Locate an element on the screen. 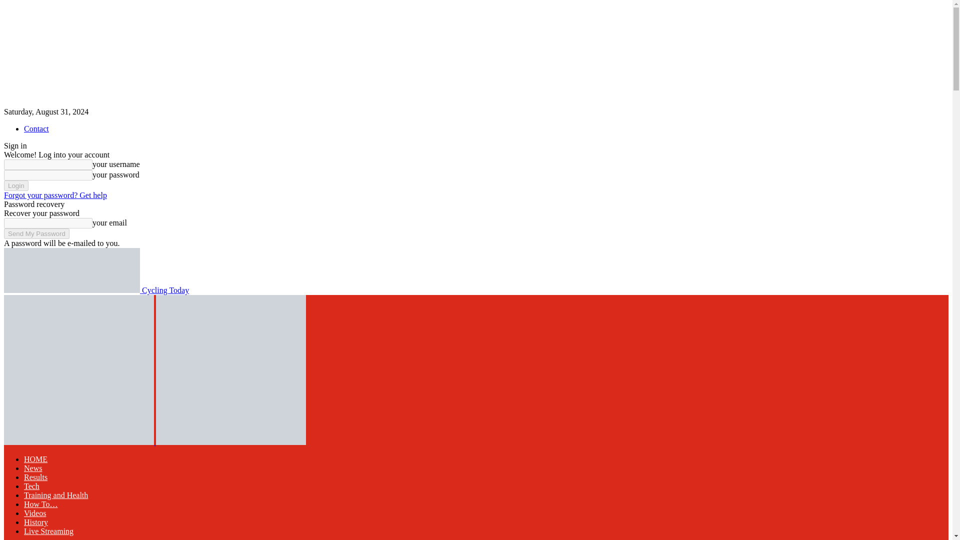 The image size is (960, 540). HOME is located at coordinates (35, 459).